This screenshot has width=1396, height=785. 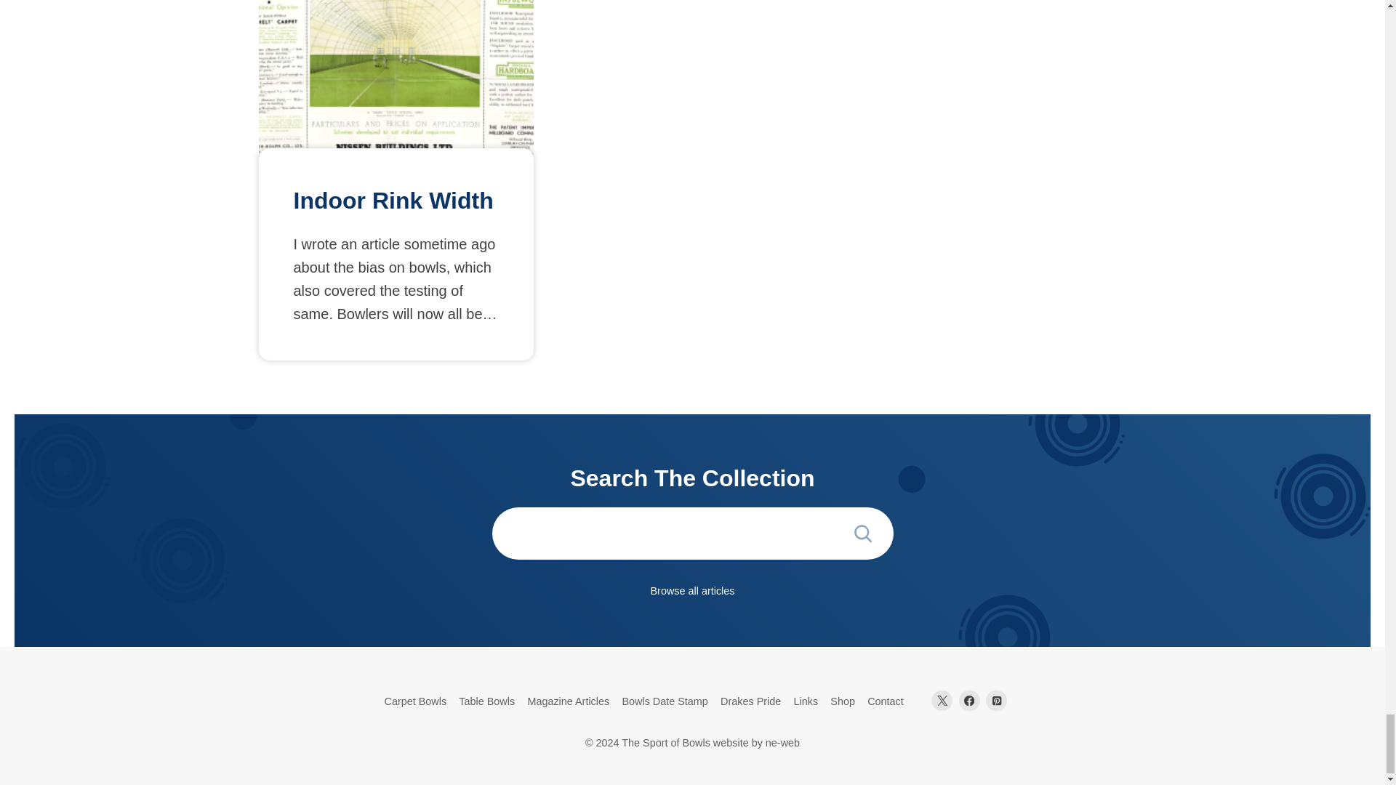 What do you see at coordinates (806, 702) in the screenshot?
I see `Links` at bounding box center [806, 702].